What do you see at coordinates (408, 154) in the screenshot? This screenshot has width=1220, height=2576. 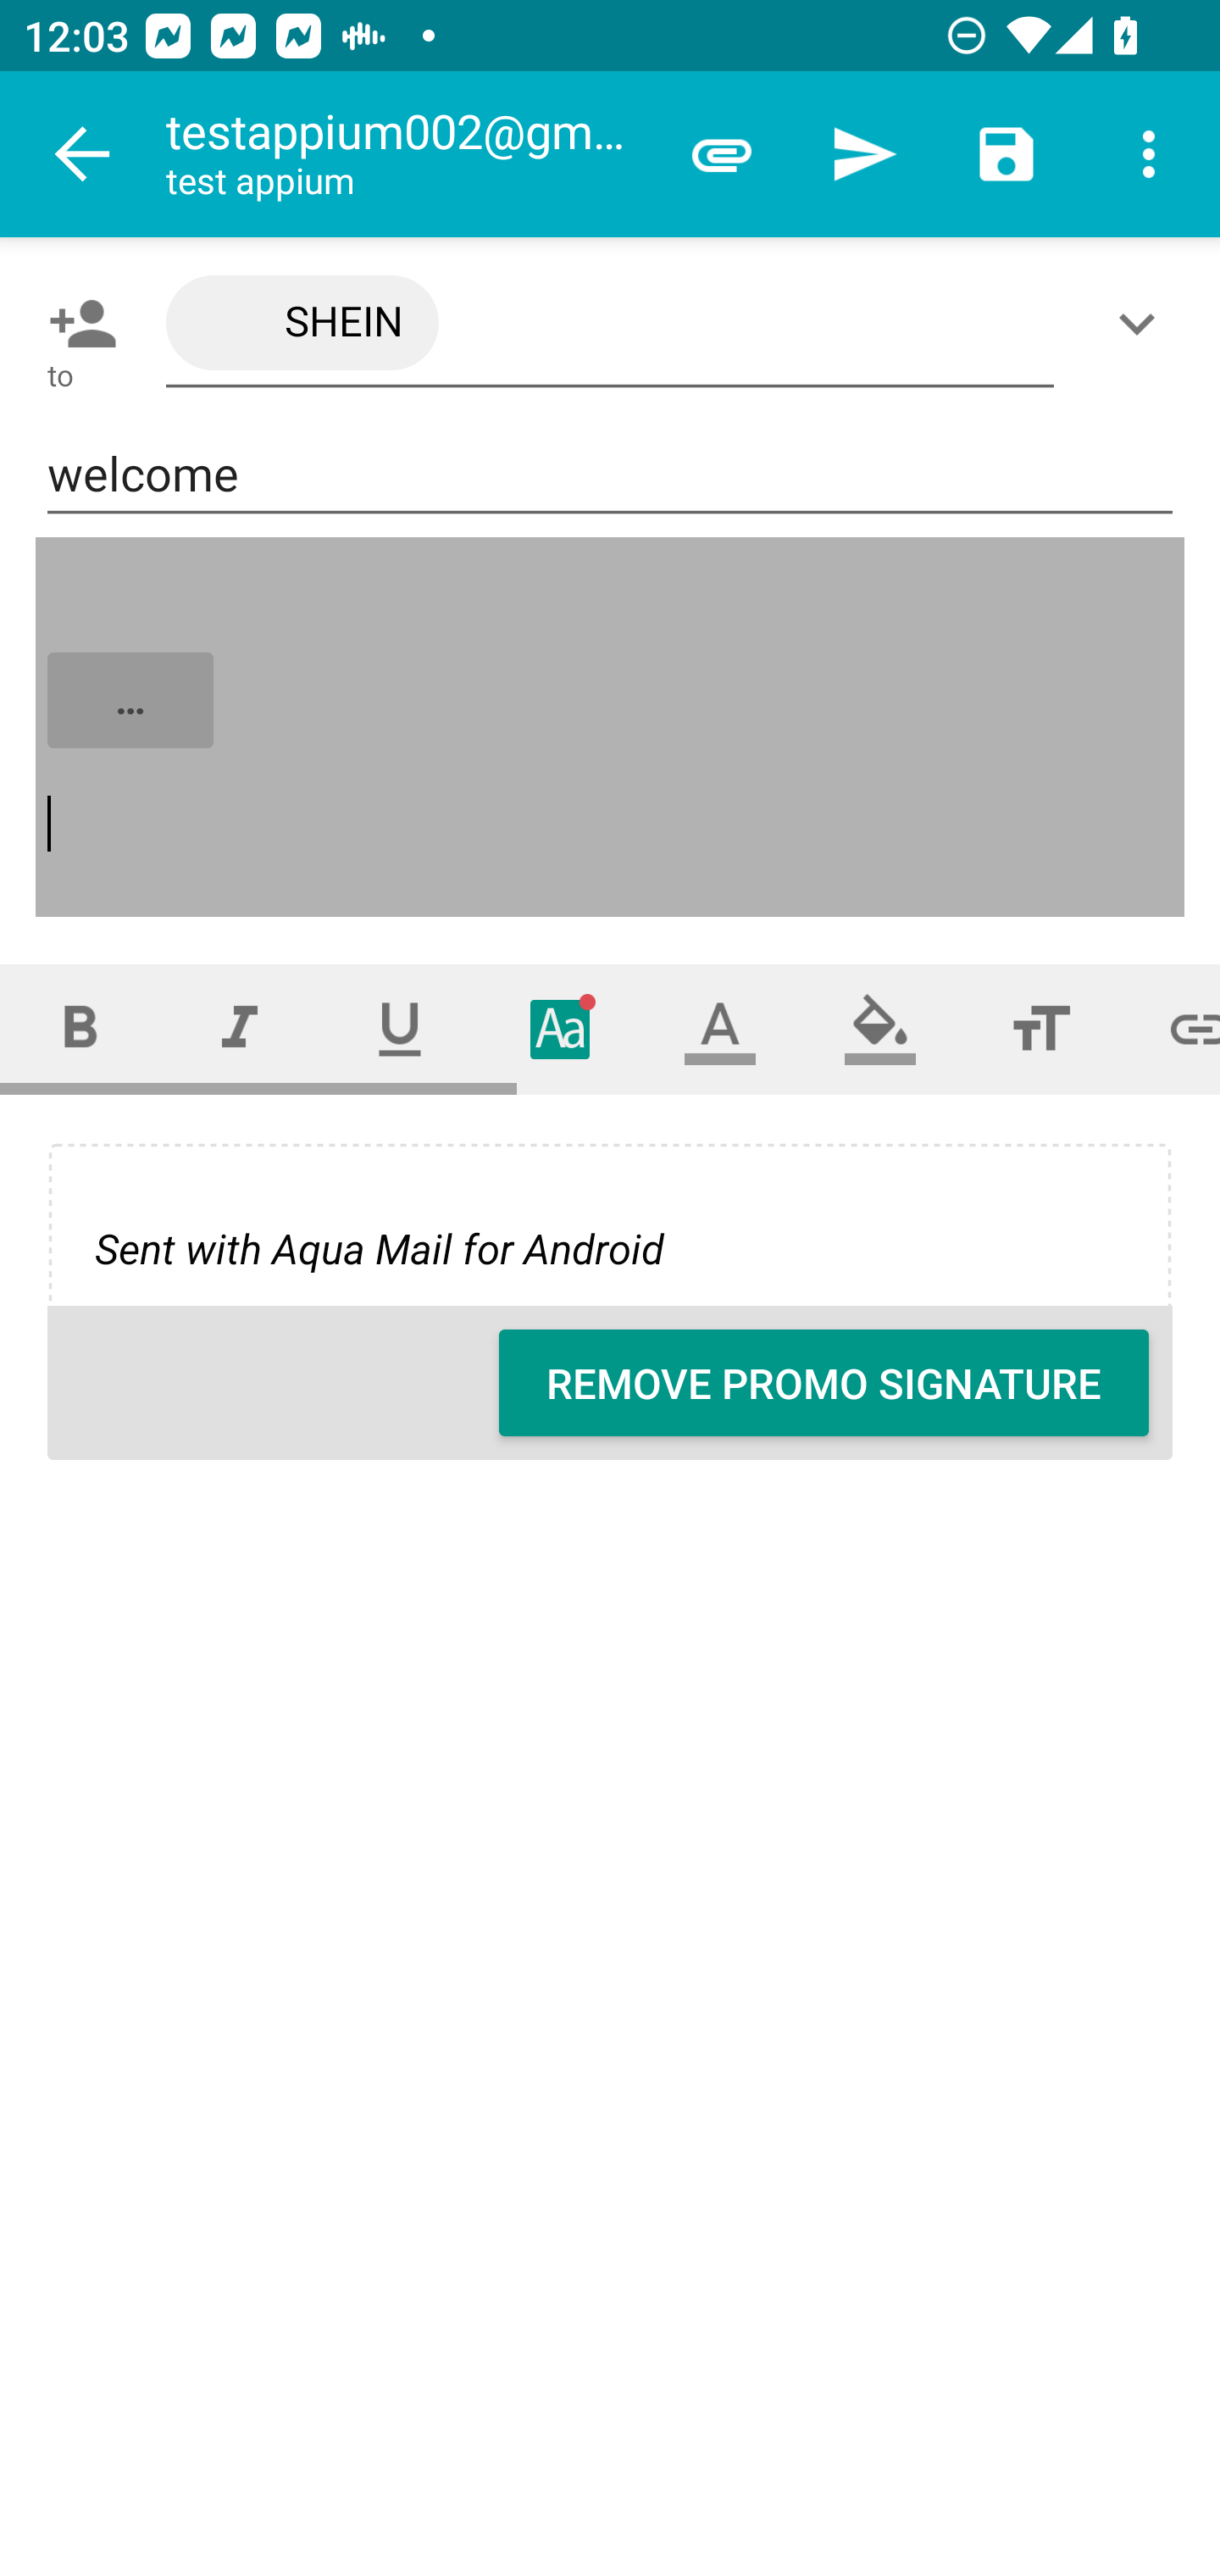 I see `testappium002@gmail.com test appium` at bounding box center [408, 154].